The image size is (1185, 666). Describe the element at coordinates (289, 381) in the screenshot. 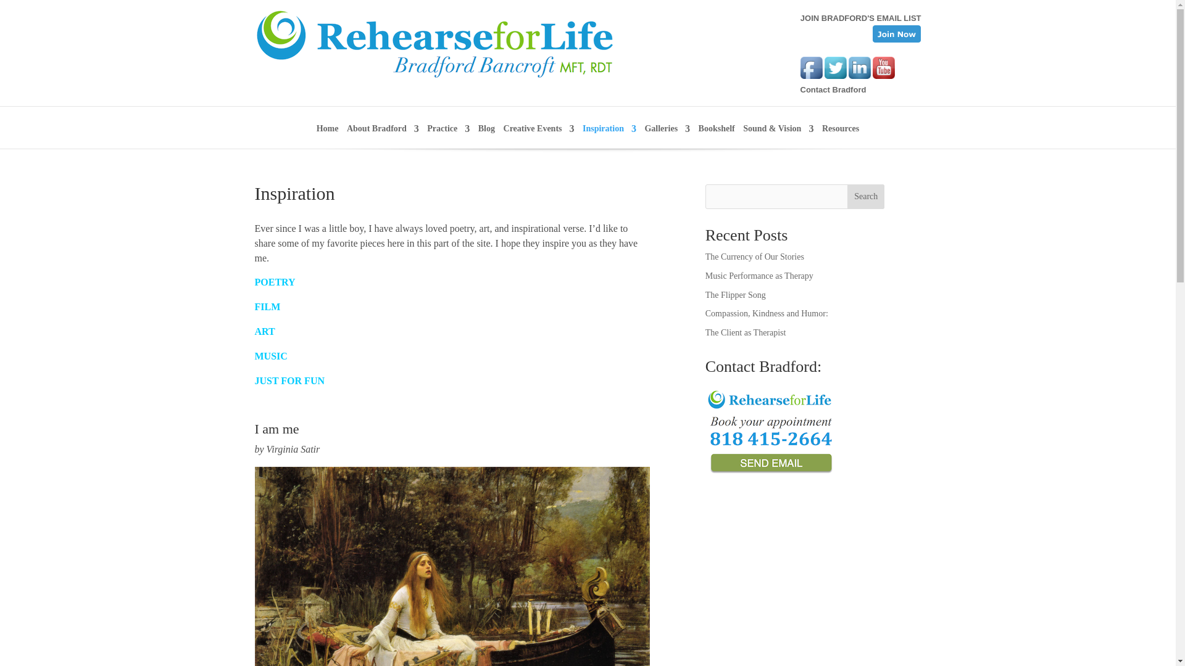

I see `JUST FOR FUN` at that location.